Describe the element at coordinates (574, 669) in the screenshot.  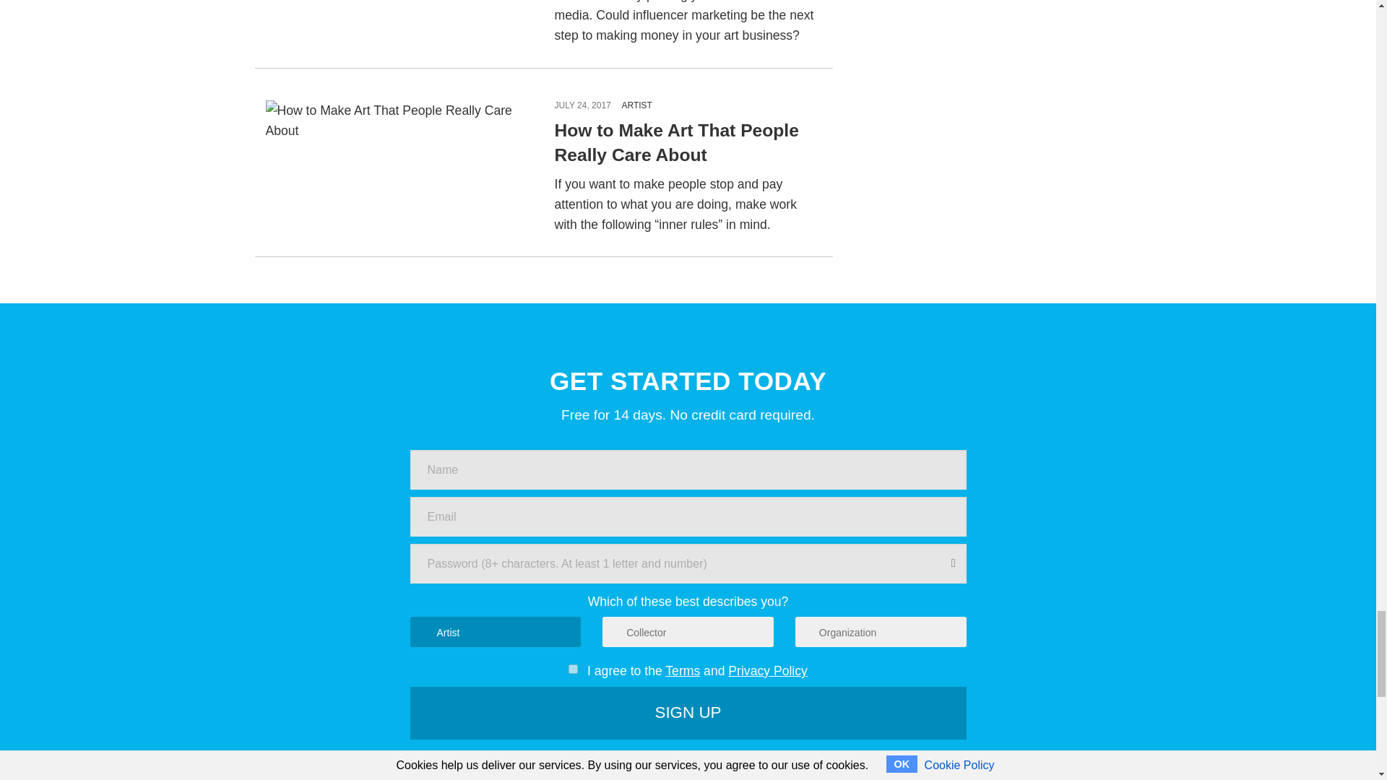
I see `1` at that location.